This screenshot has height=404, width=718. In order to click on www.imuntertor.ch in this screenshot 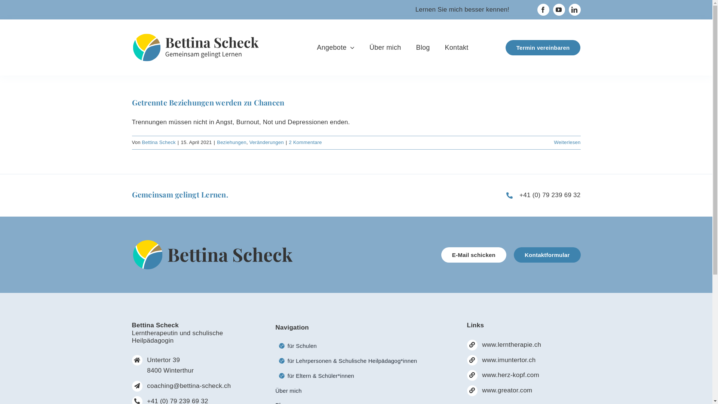, I will do `click(509, 360)`.